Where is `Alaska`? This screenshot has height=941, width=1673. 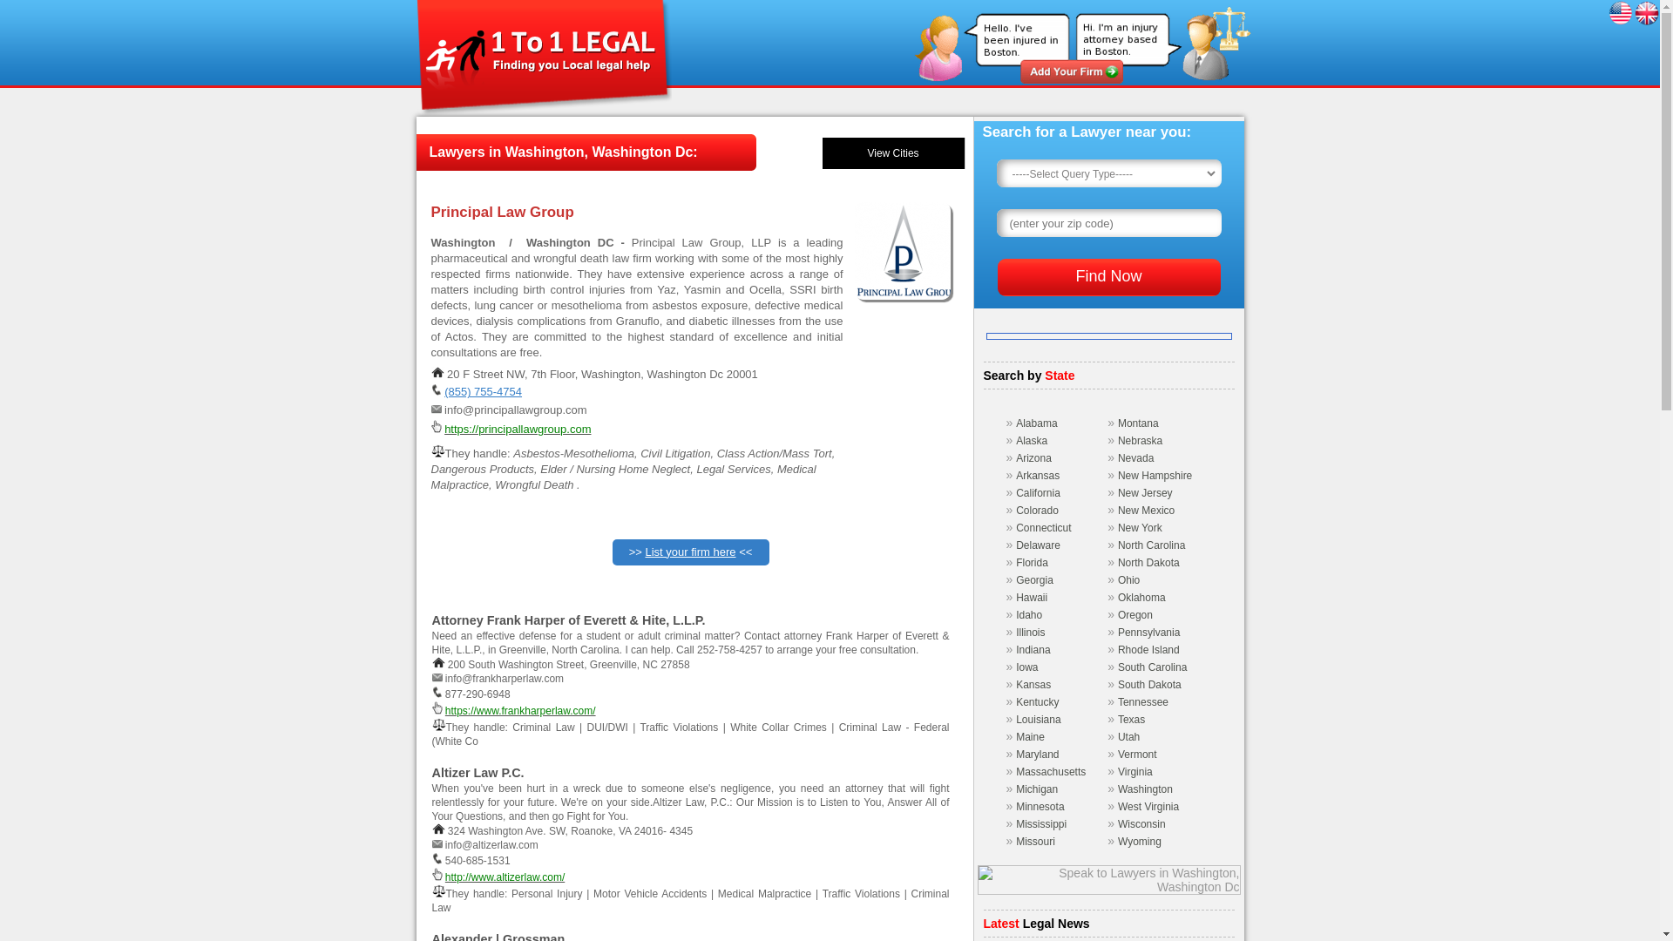
Alaska is located at coordinates (1032, 441).